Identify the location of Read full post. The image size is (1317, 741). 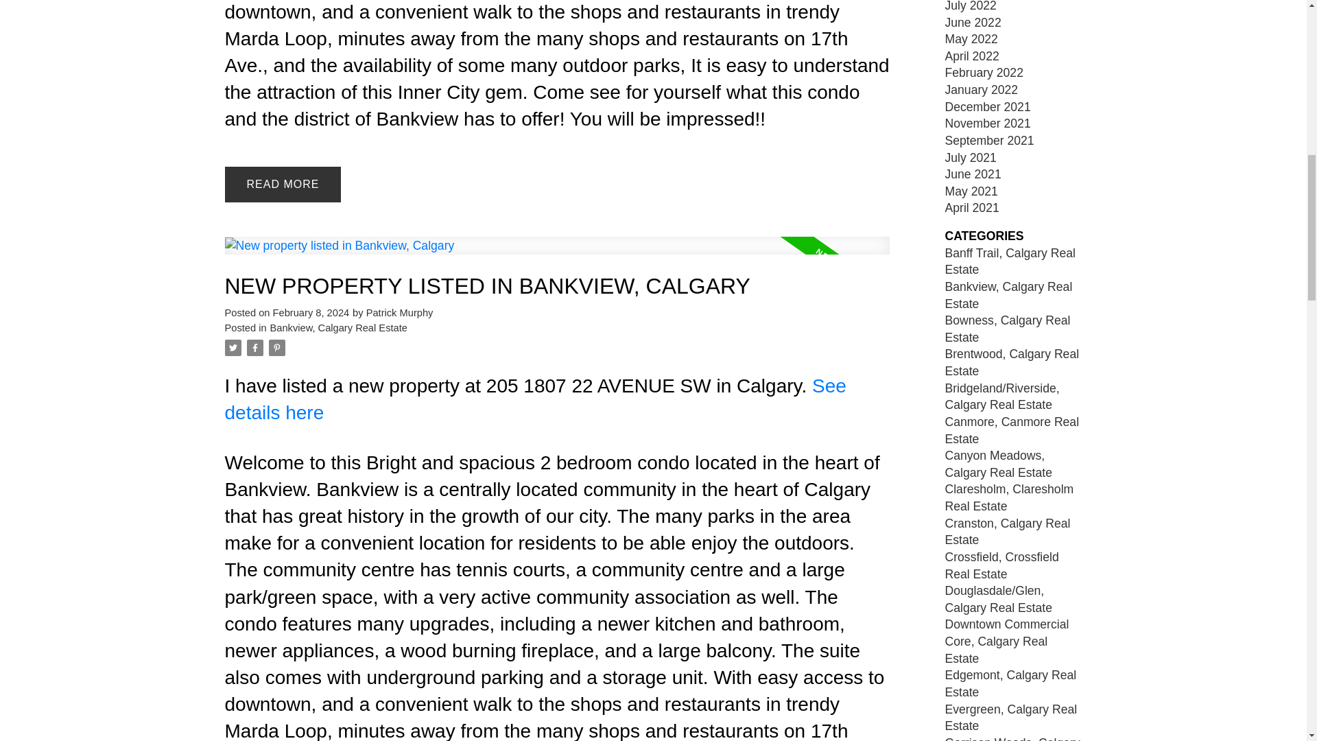
(557, 254).